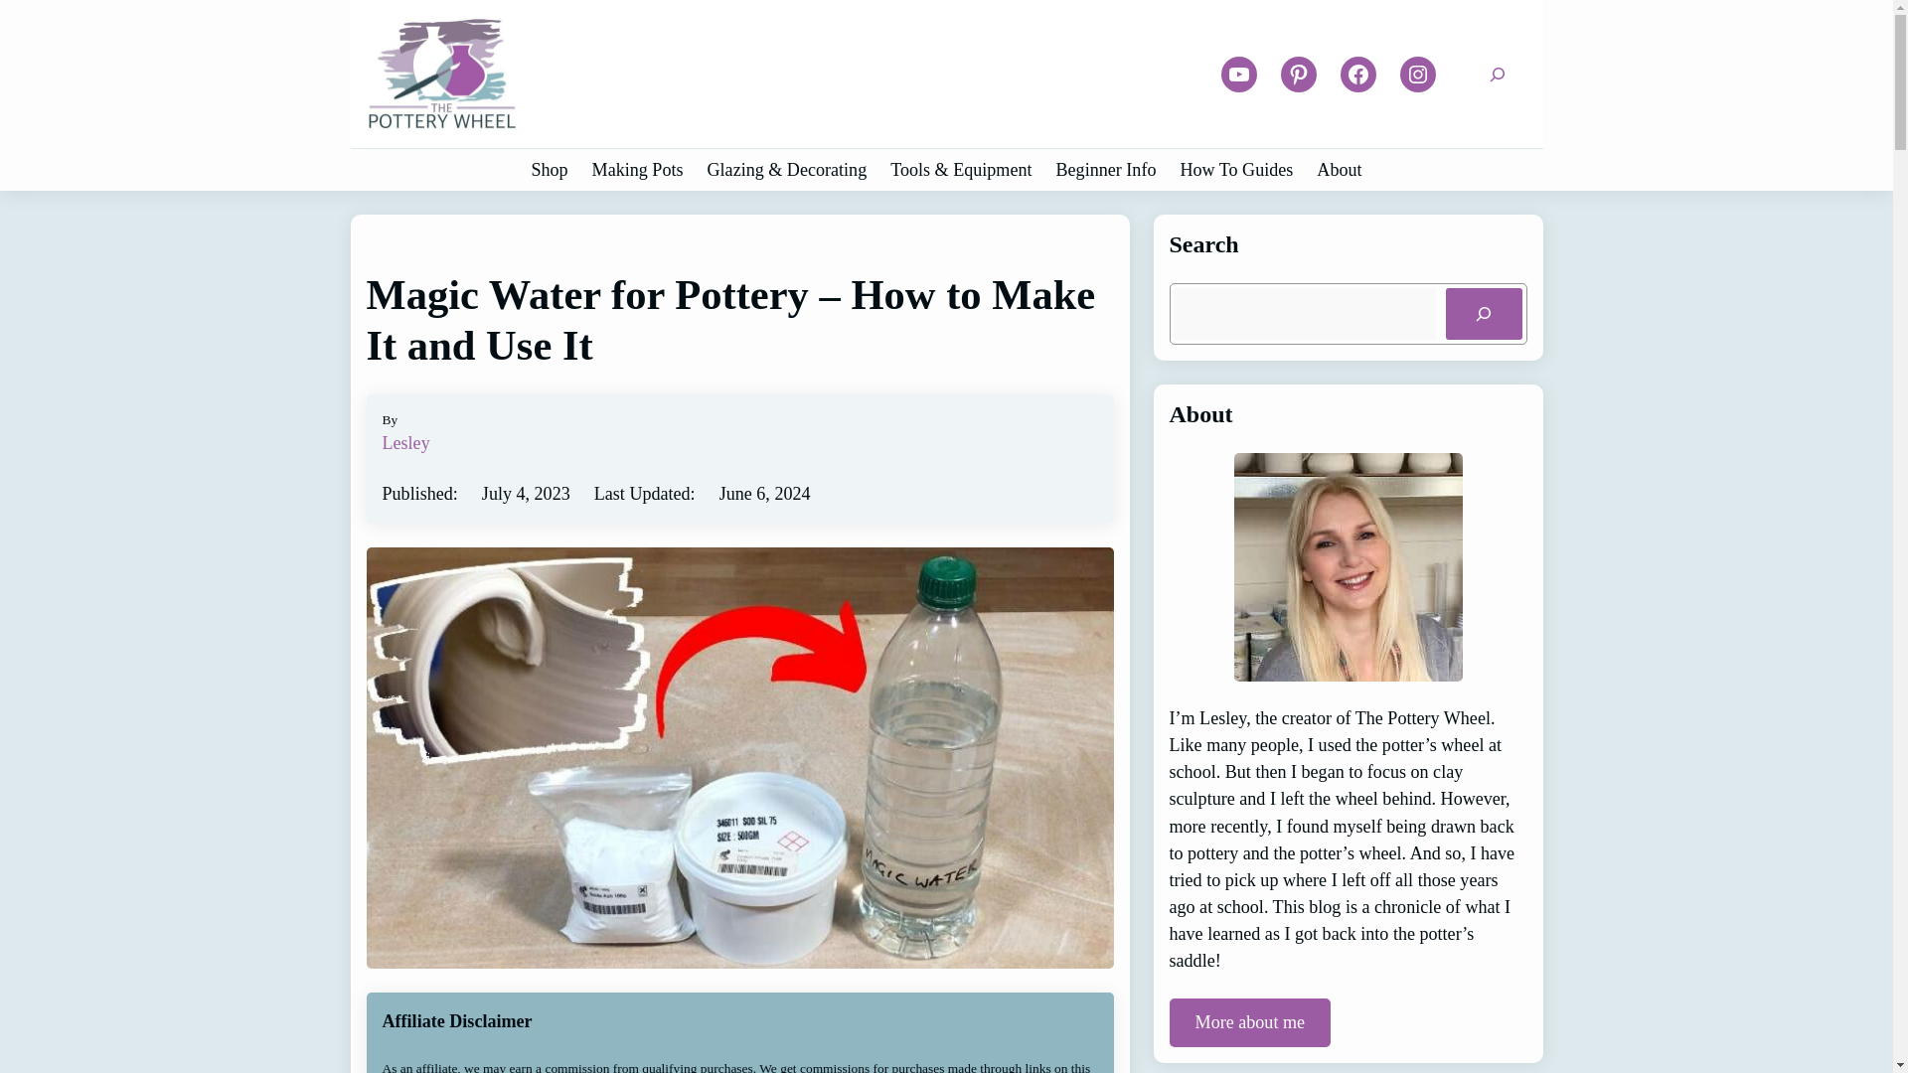  I want to click on How To Guides, so click(1236, 170).